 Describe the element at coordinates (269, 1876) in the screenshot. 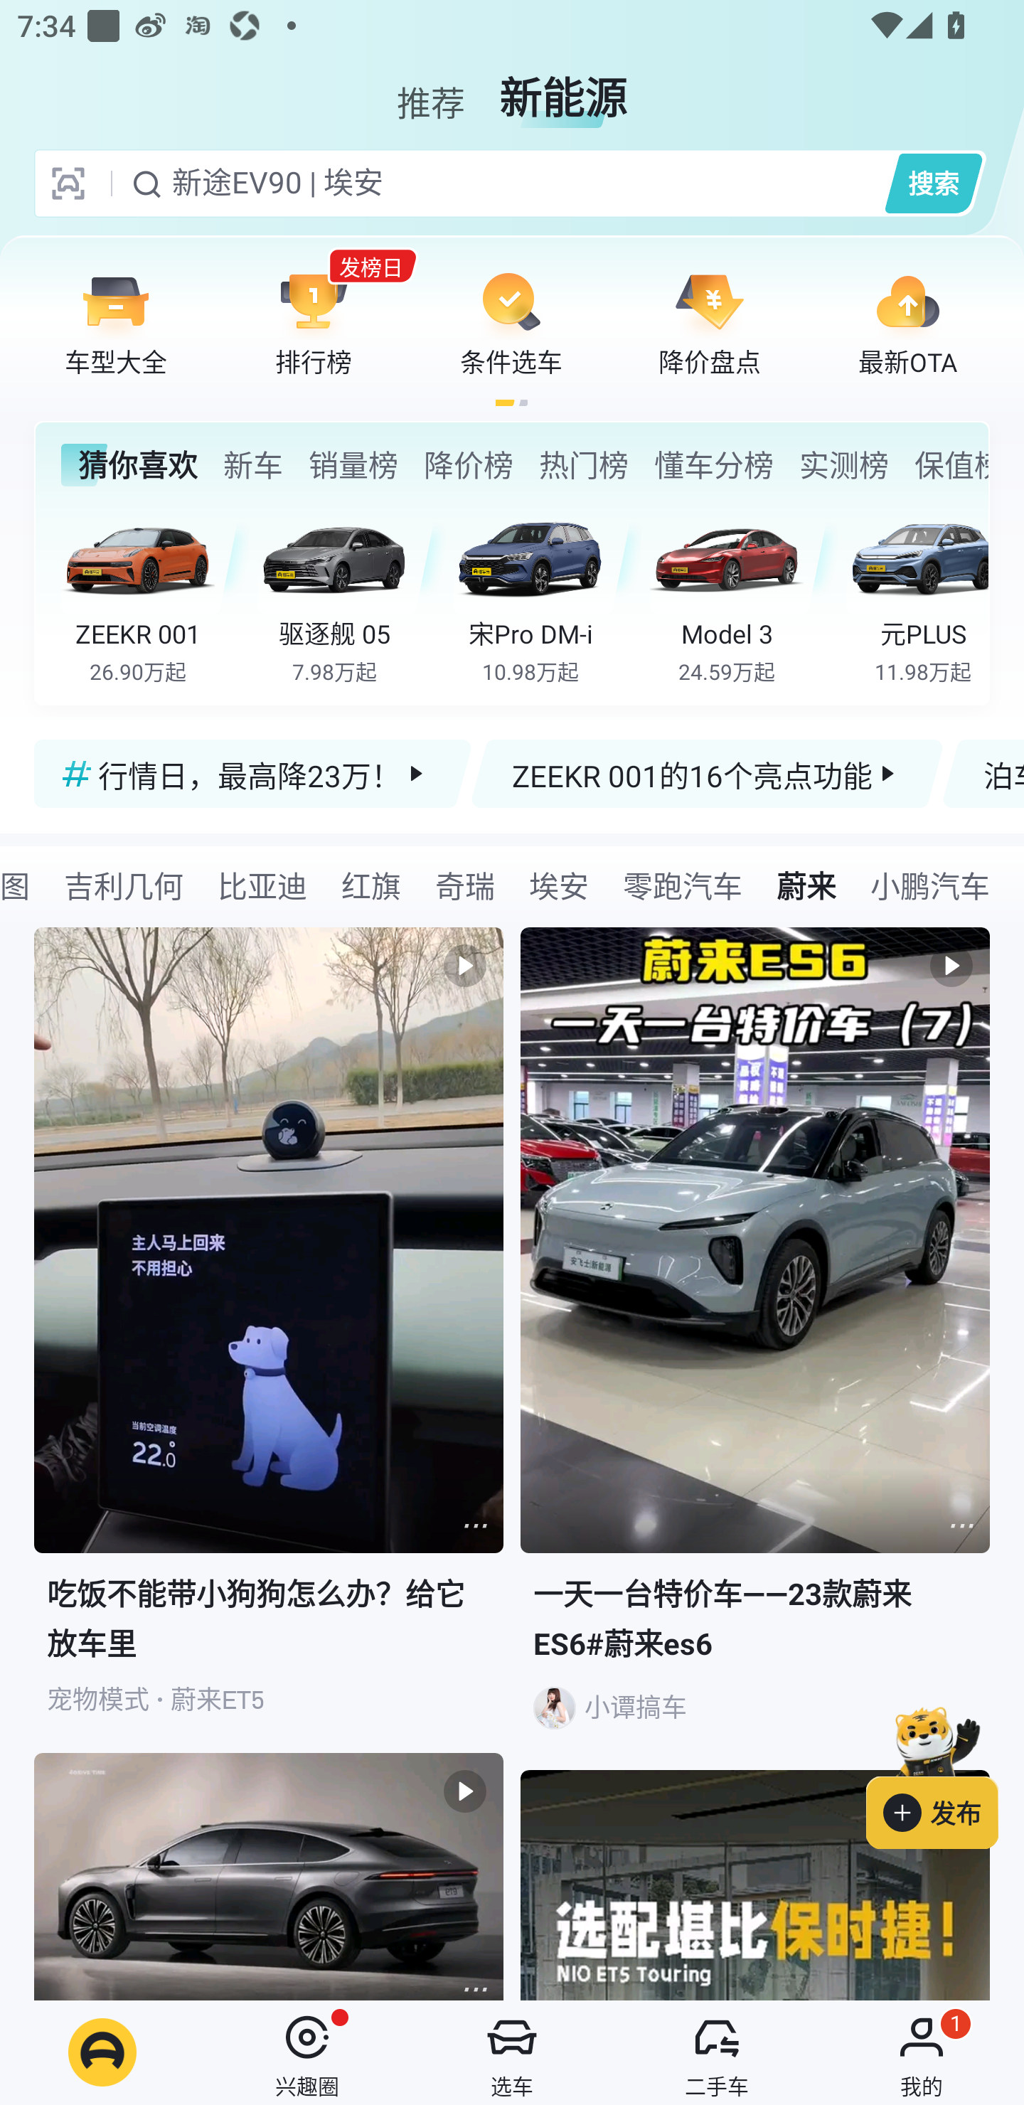

I see ` ` at that location.